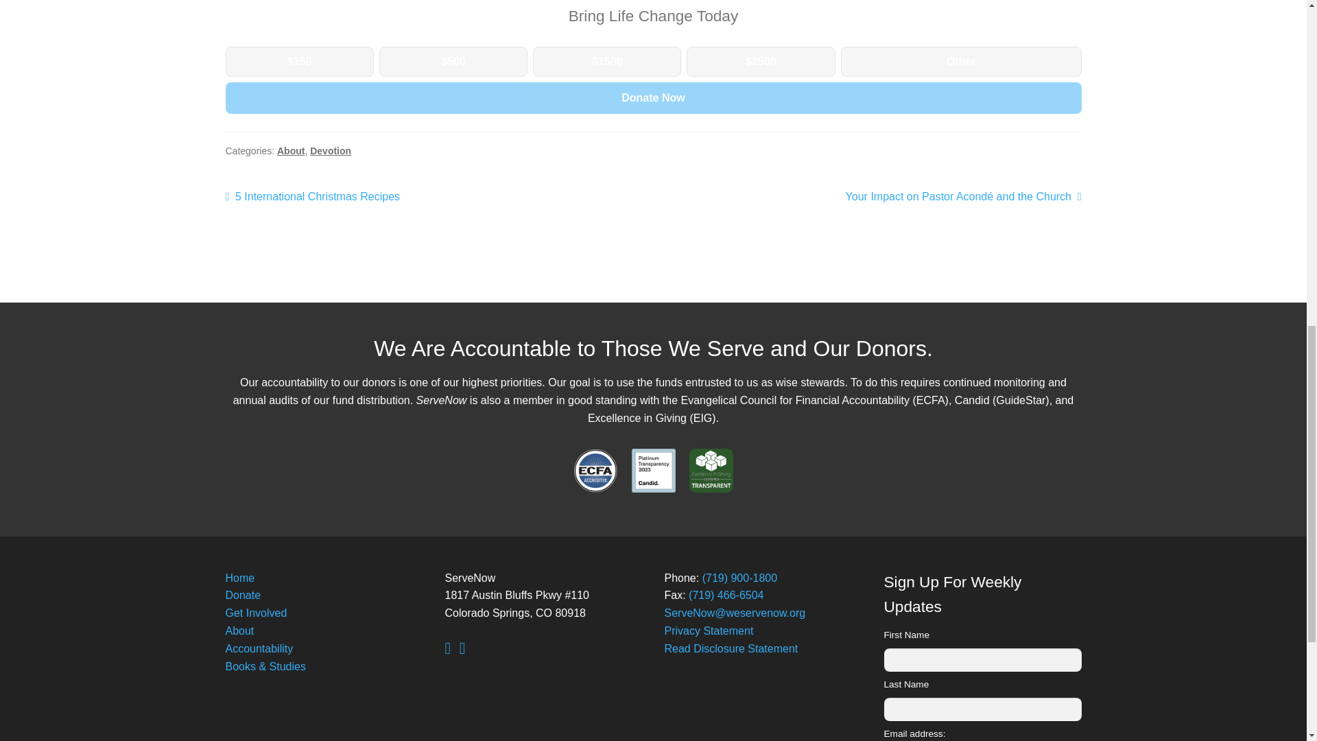  What do you see at coordinates (259, 648) in the screenshot?
I see `Donate` at bounding box center [259, 648].